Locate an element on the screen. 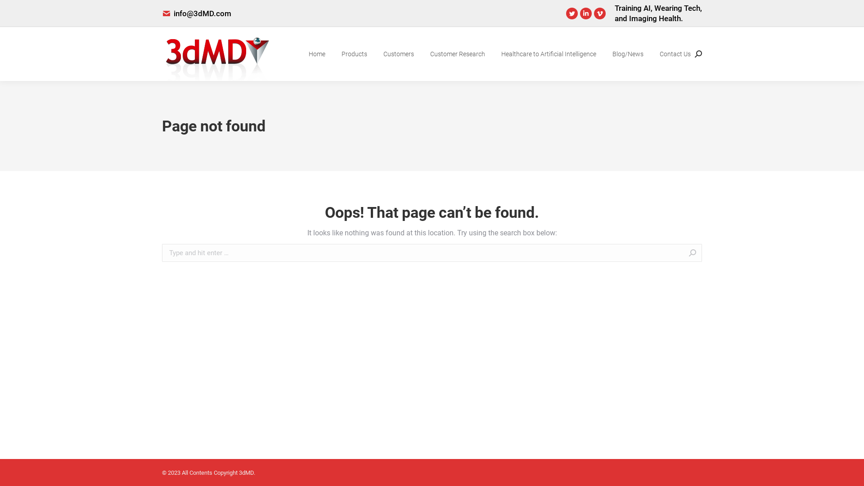 Image resolution: width=864 pixels, height=486 pixels. Go! is located at coordinates (14, 10).